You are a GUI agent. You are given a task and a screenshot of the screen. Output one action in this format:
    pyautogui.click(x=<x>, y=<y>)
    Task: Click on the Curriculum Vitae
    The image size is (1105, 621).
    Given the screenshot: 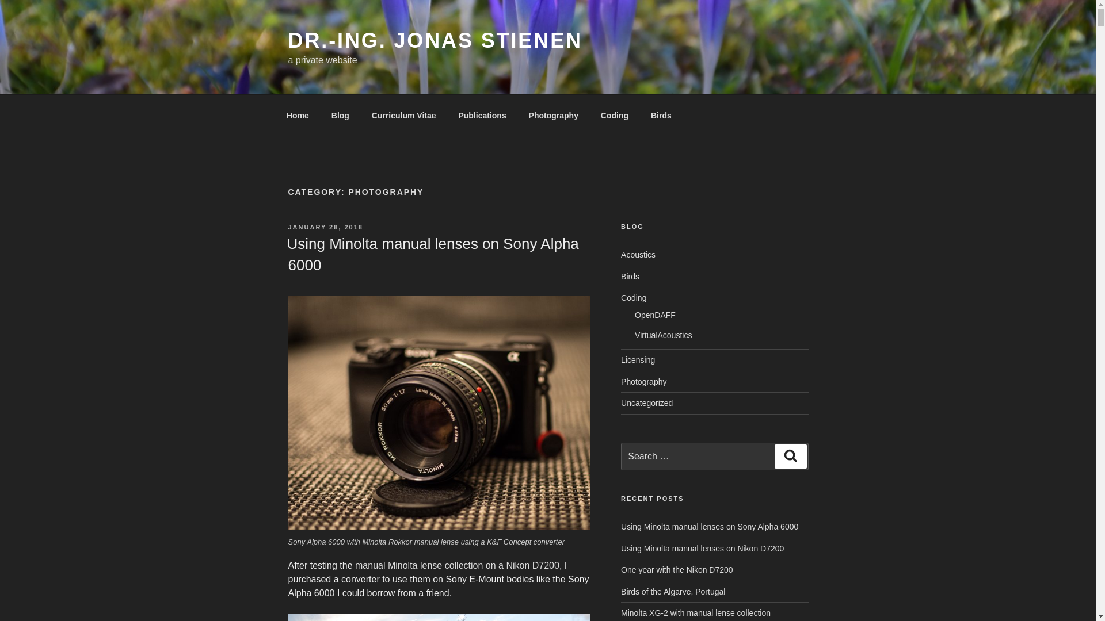 What is the action you would take?
    pyautogui.click(x=403, y=115)
    